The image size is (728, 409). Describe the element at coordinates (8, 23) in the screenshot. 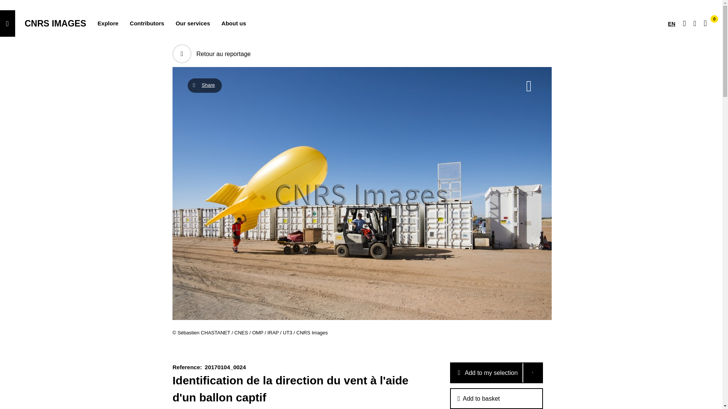

I see `Skip to content` at that location.